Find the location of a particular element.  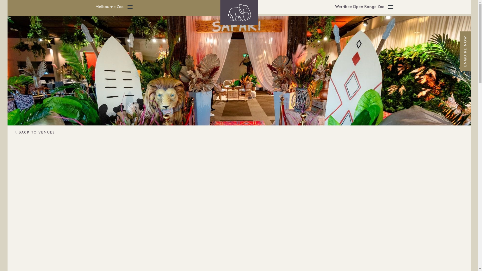

Werribee Open Range Zoo is located at coordinates (365, 8).